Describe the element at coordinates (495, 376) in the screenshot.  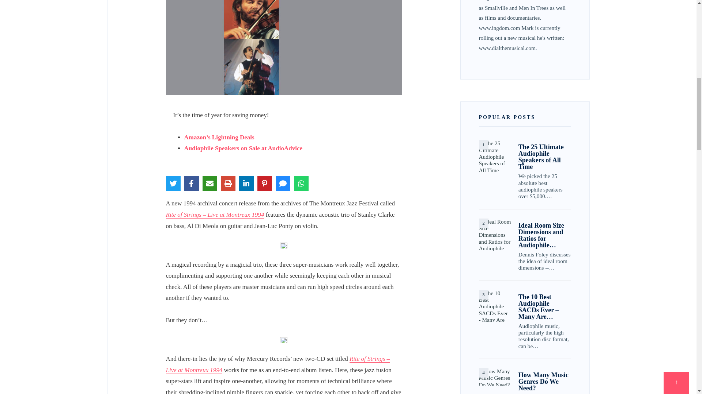
I see `How Many Music Genres Do We Need?` at that location.